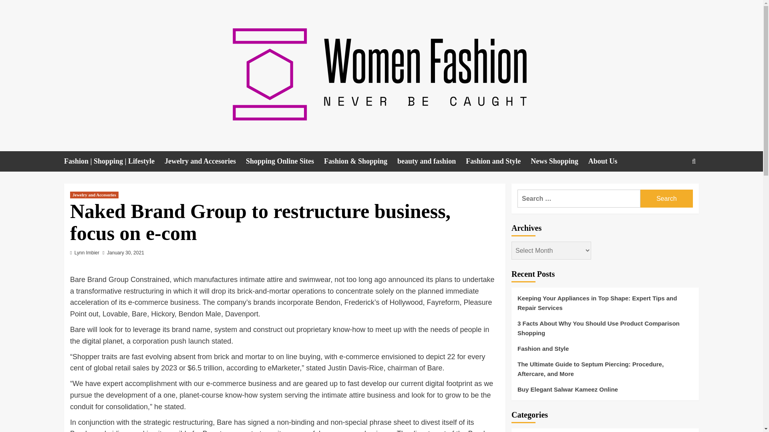  What do you see at coordinates (432, 161) in the screenshot?
I see `beauty and fashion` at bounding box center [432, 161].